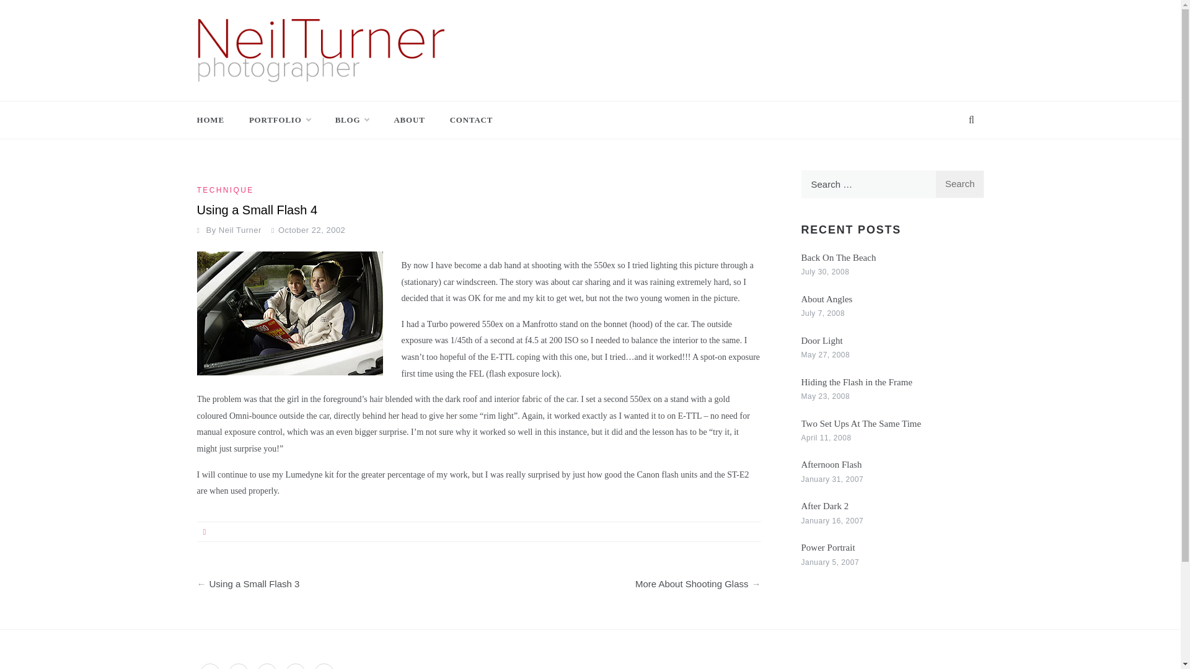  What do you see at coordinates (857, 382) in the screenshot?
I see `Hiding the Flash in the Frame` at bounding box center [857, 382].